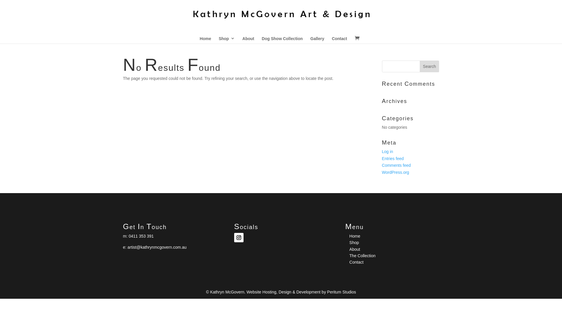  Describe the element at coordinates (396, 172) in the screenshot. I see `WordPress.org` at that location.